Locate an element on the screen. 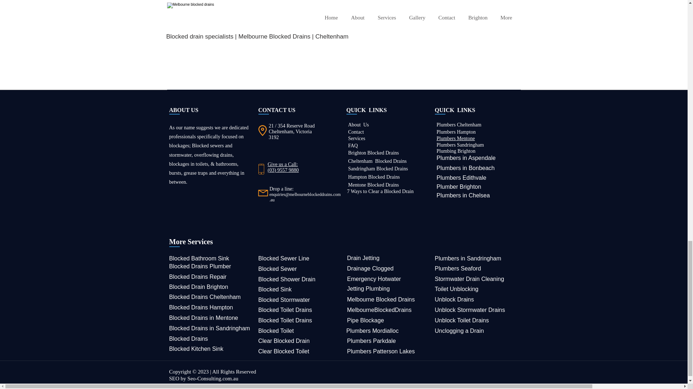 This screenshot has width=693, height=389. Cheltenham  is located at coordinates (360, 161).